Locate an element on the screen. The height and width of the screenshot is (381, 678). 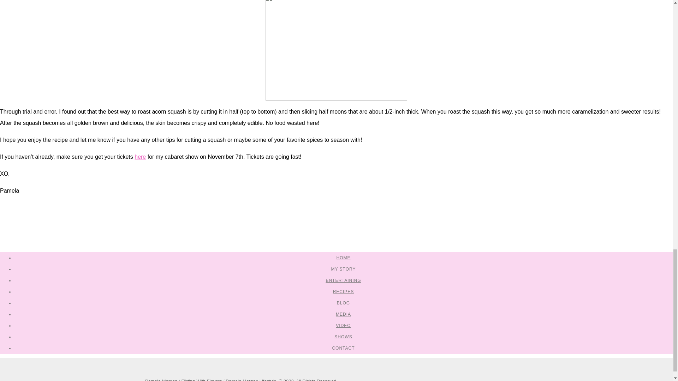
here is located at coordinates (140, 157).